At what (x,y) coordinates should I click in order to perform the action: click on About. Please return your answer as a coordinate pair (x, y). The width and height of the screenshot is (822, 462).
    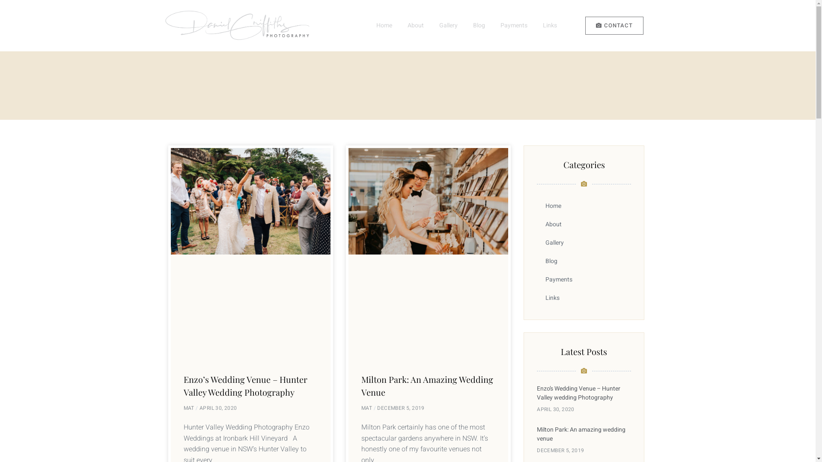
    Looking at the image, I should click on (416, 26).